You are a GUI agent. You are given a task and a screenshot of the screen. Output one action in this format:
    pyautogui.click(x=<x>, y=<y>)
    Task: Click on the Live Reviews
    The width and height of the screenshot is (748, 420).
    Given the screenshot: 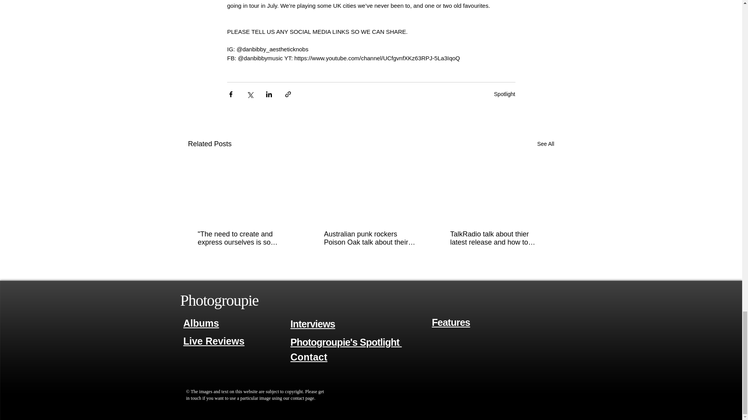 What is the action you would take?
    pyautogui.click(x=213, y=341)
    